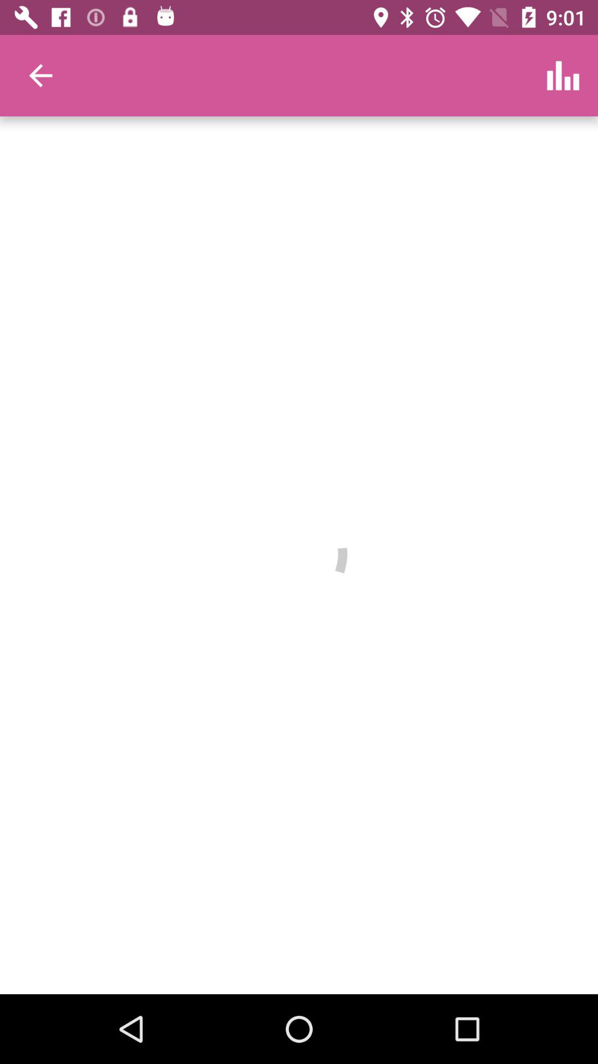 Image resolution: width=598 pixels, height=1064 pixels. I want to click on tap the icon at the top right corner, so click(563, 75).